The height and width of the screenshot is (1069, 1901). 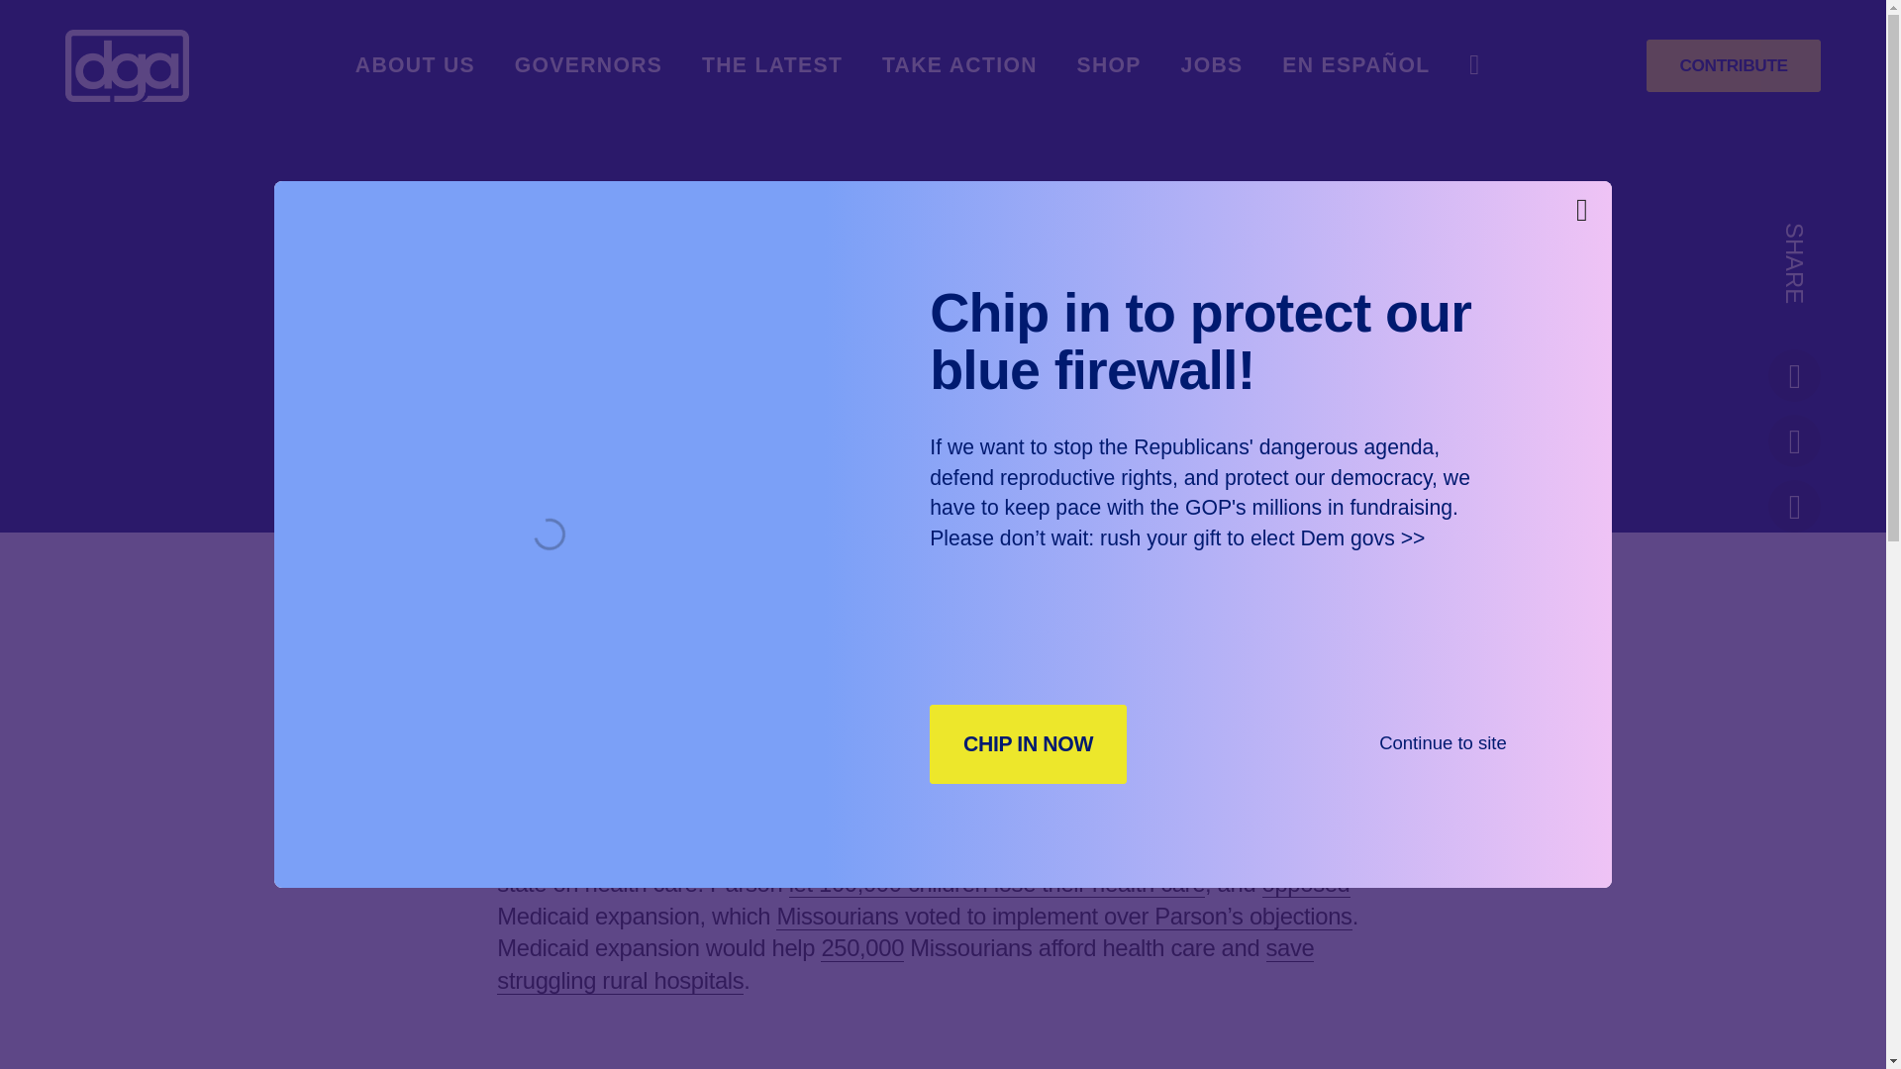 I want to click on THE LATEST, so click(x=771, y=65).